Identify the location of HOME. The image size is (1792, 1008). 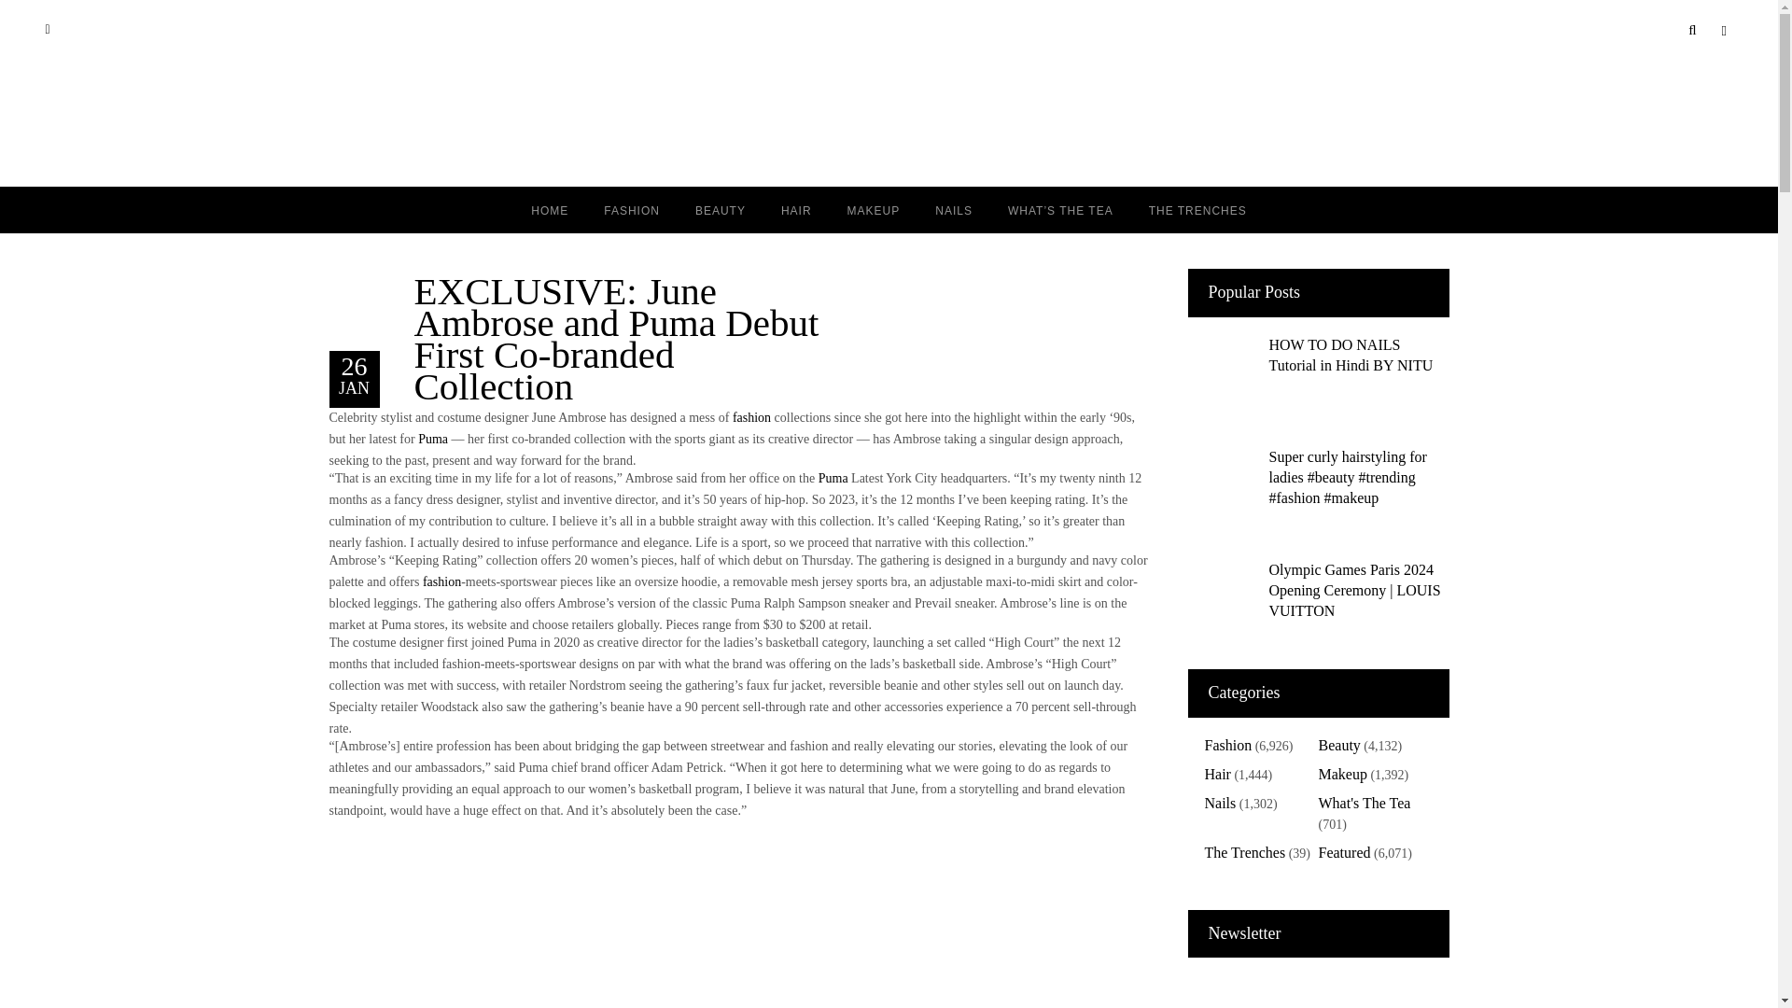
(549, 209).